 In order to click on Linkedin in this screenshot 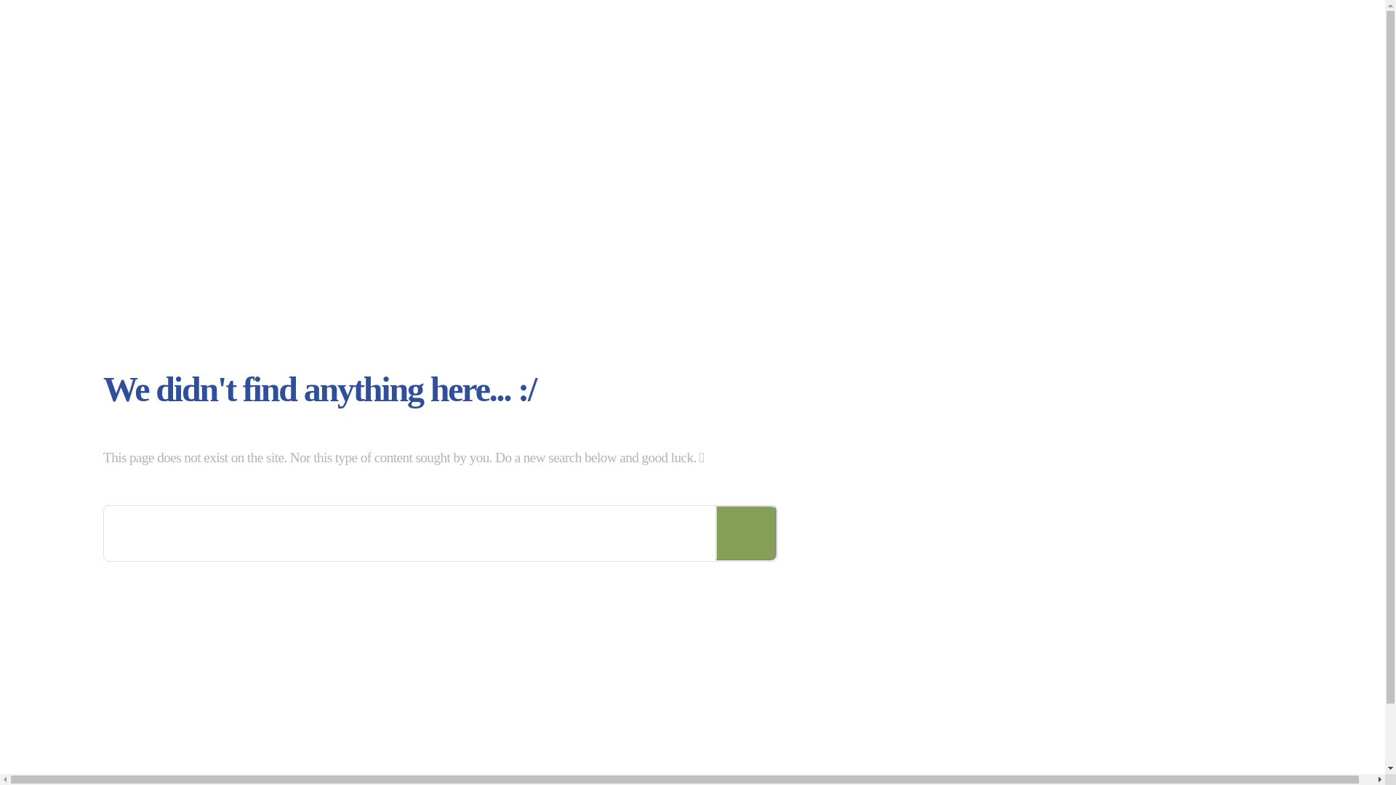, I will do `click(1124, 768)`.